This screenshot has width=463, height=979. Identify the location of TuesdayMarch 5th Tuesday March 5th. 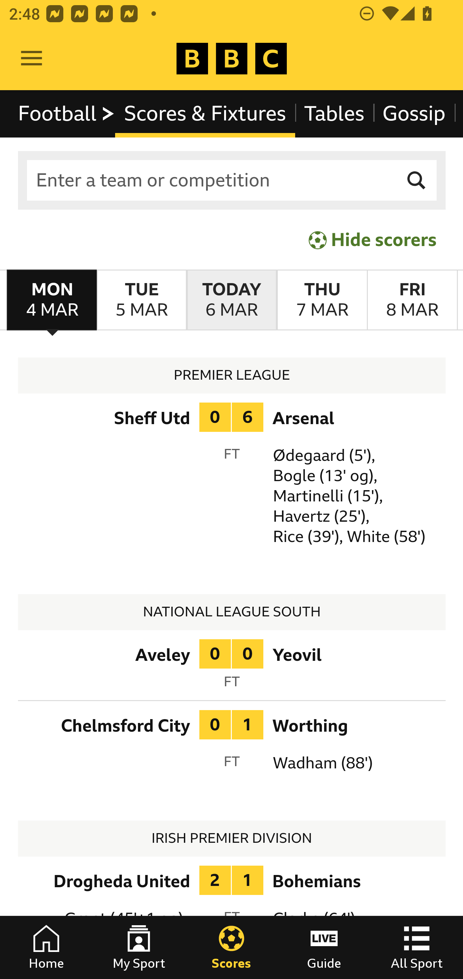
(141, 300).